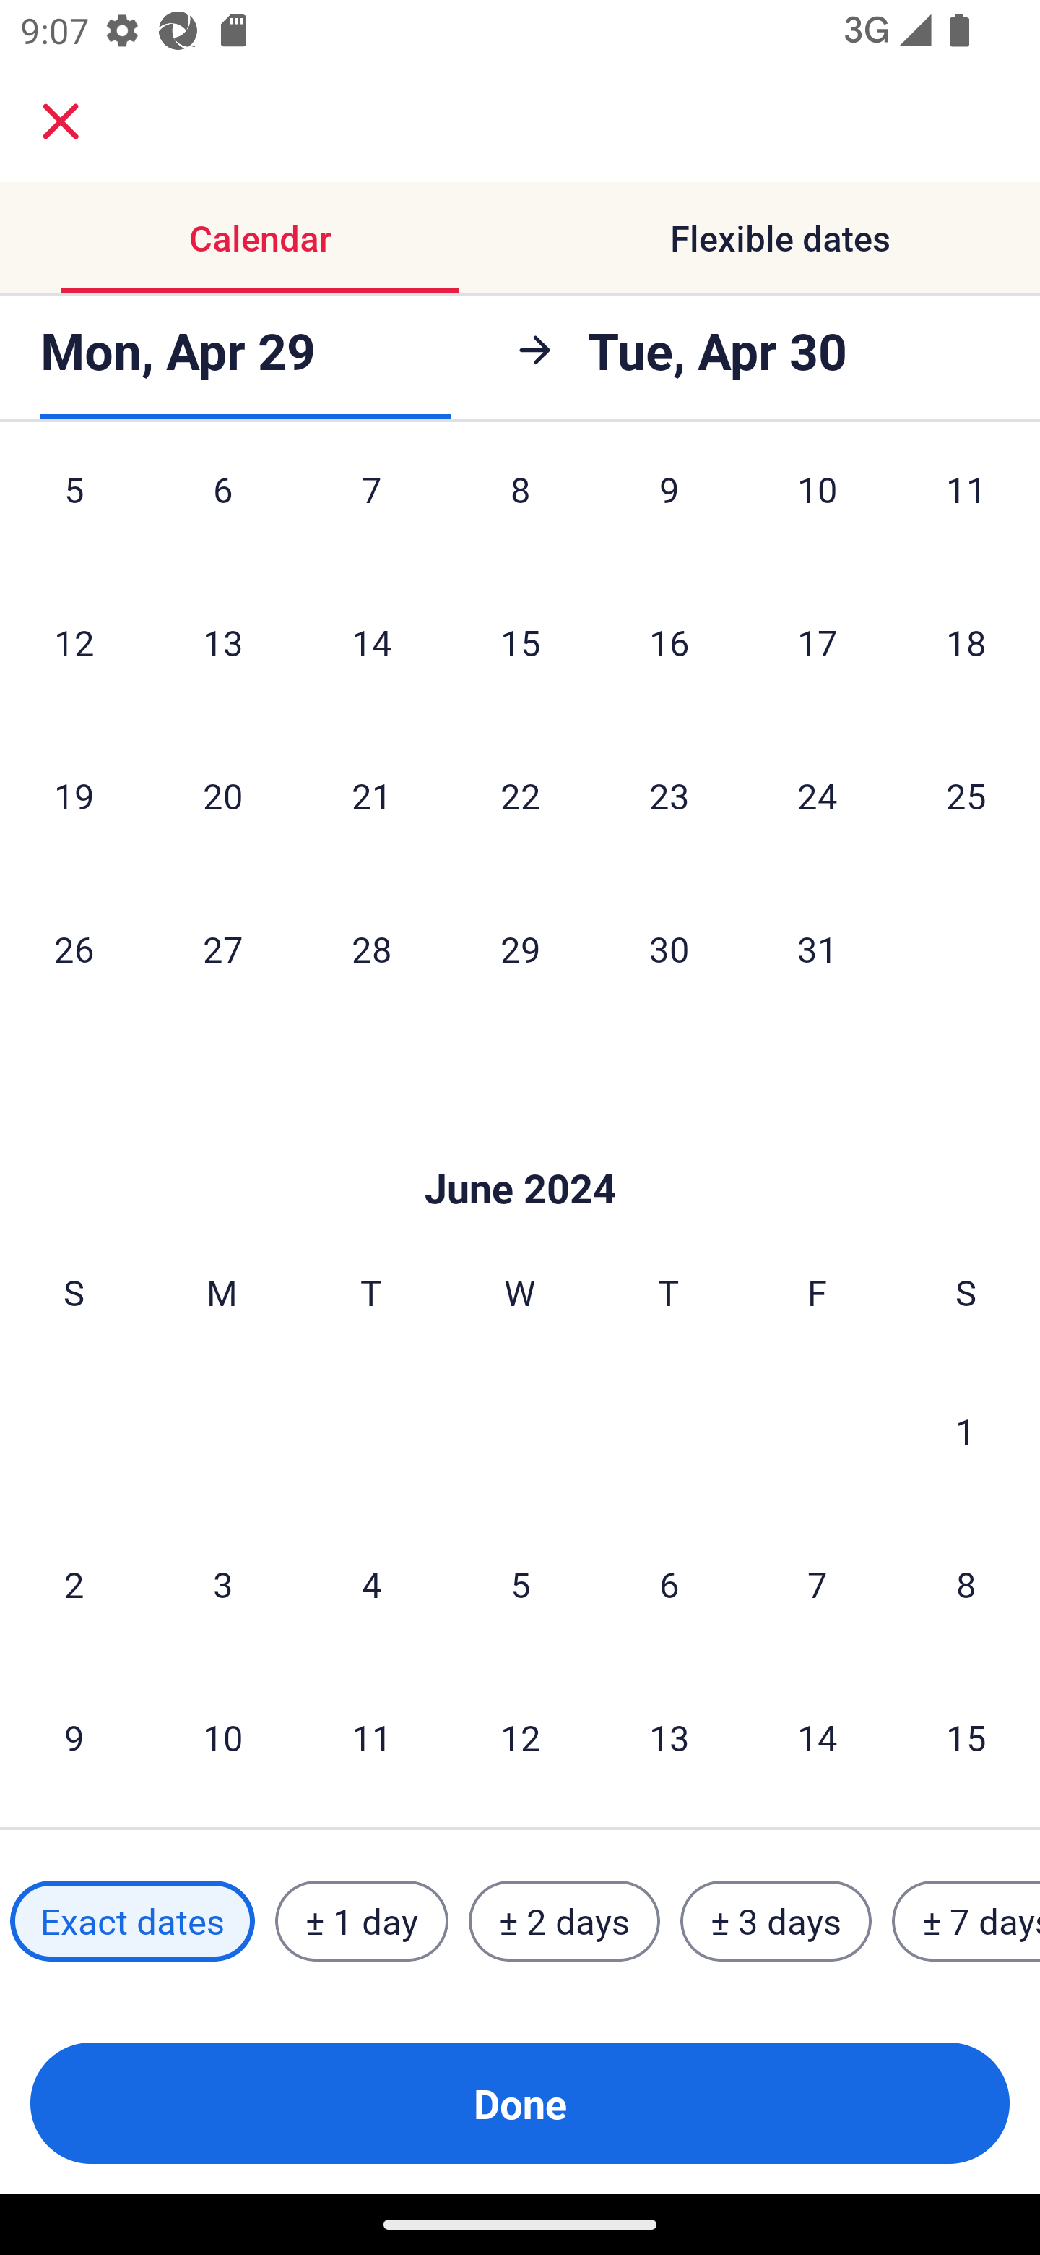 The height and width of the screenshot is (2255, 1040). What do you see at coordinates (222, 949) in the screenshot?
I see `27 Monday, May 27, 2024` at bounding box center [222, 949].